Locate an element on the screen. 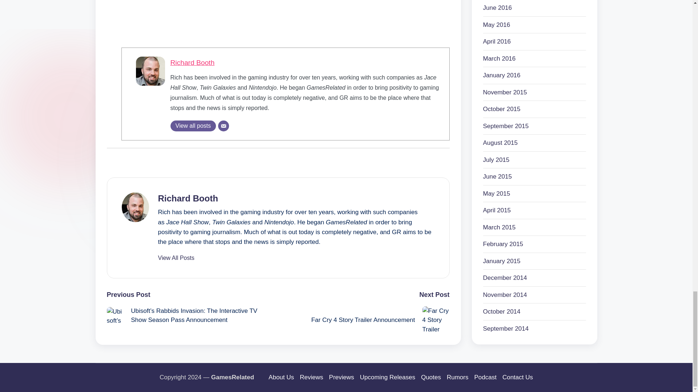 The height and width of the screenshot is (392, 698). View All Posts is located at coordinates (176, 258).